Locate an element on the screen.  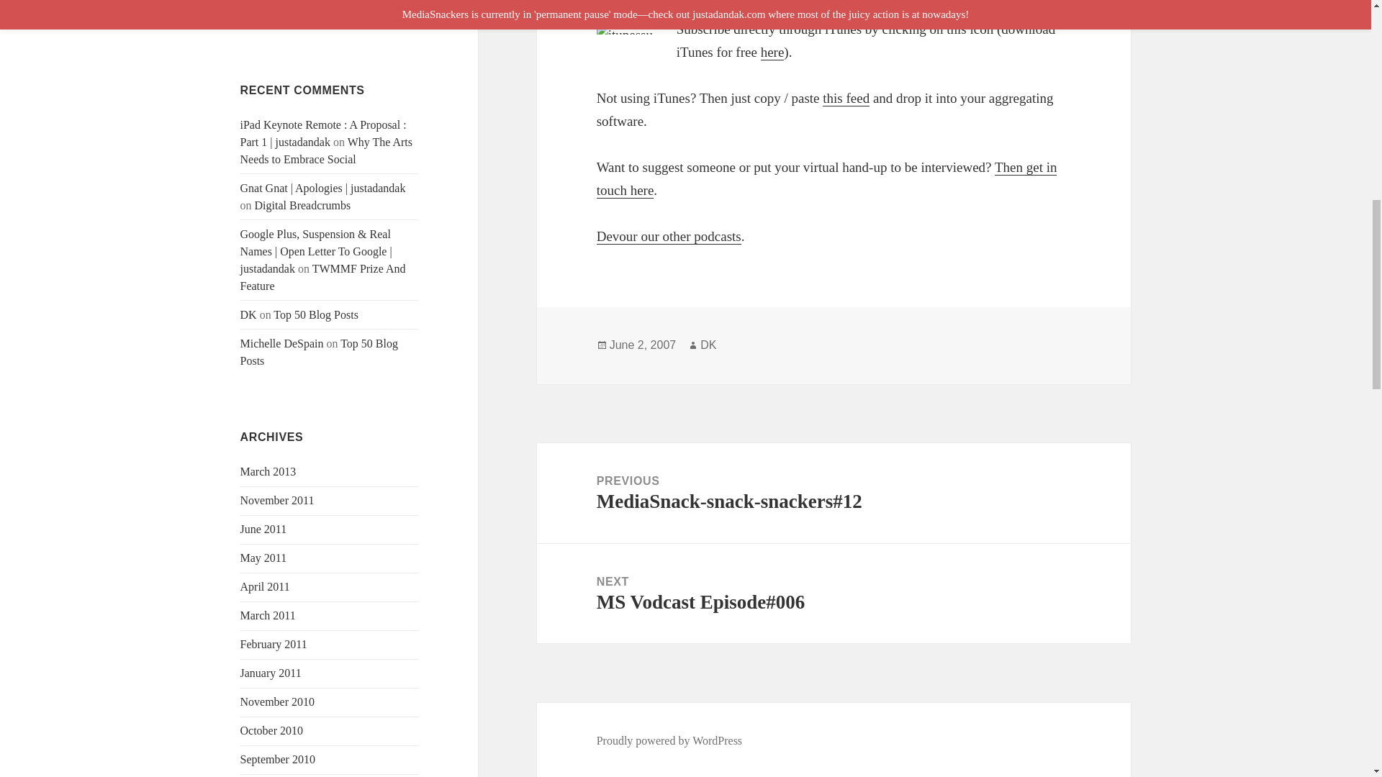
Top 50 Blog Posts is located at coordinates (315, 314).